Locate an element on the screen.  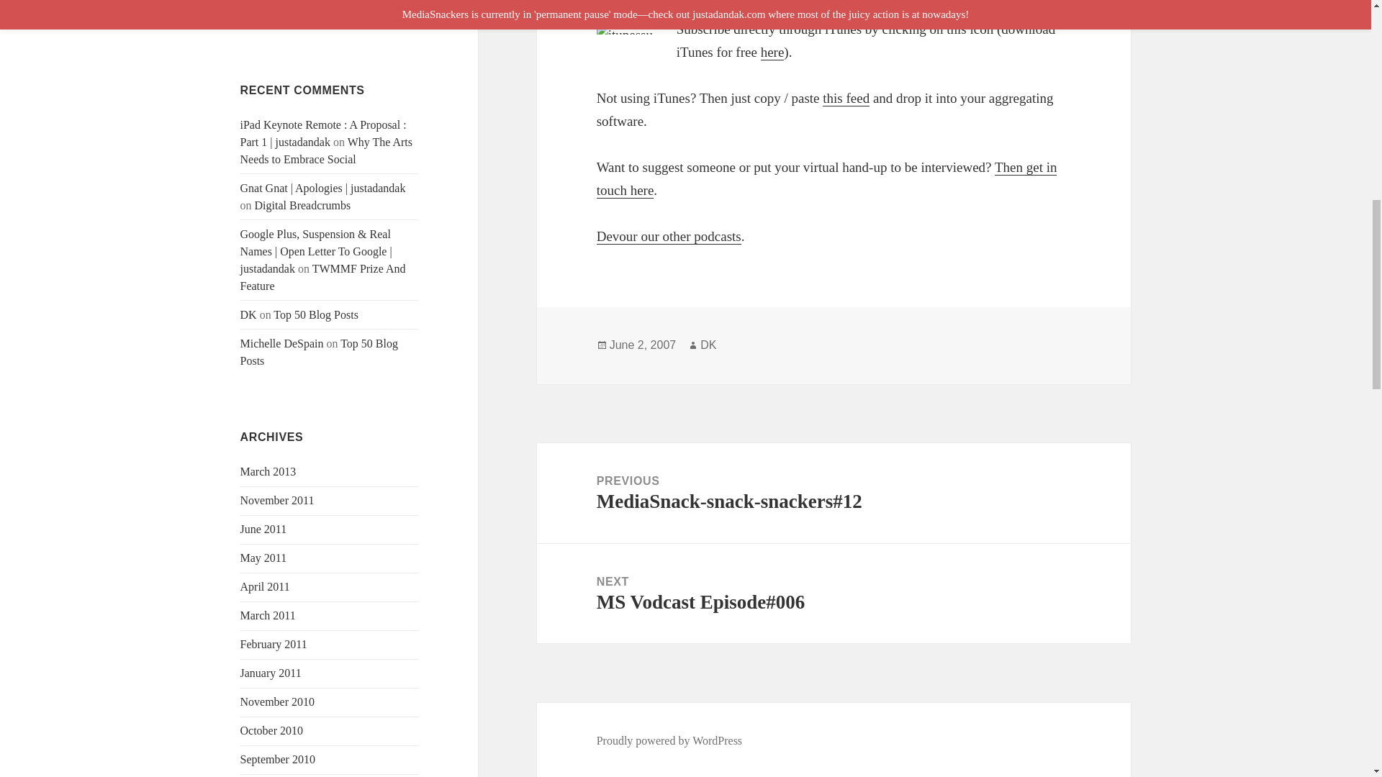
Top 50 Blog Posts is located at coordinates (315, 314).